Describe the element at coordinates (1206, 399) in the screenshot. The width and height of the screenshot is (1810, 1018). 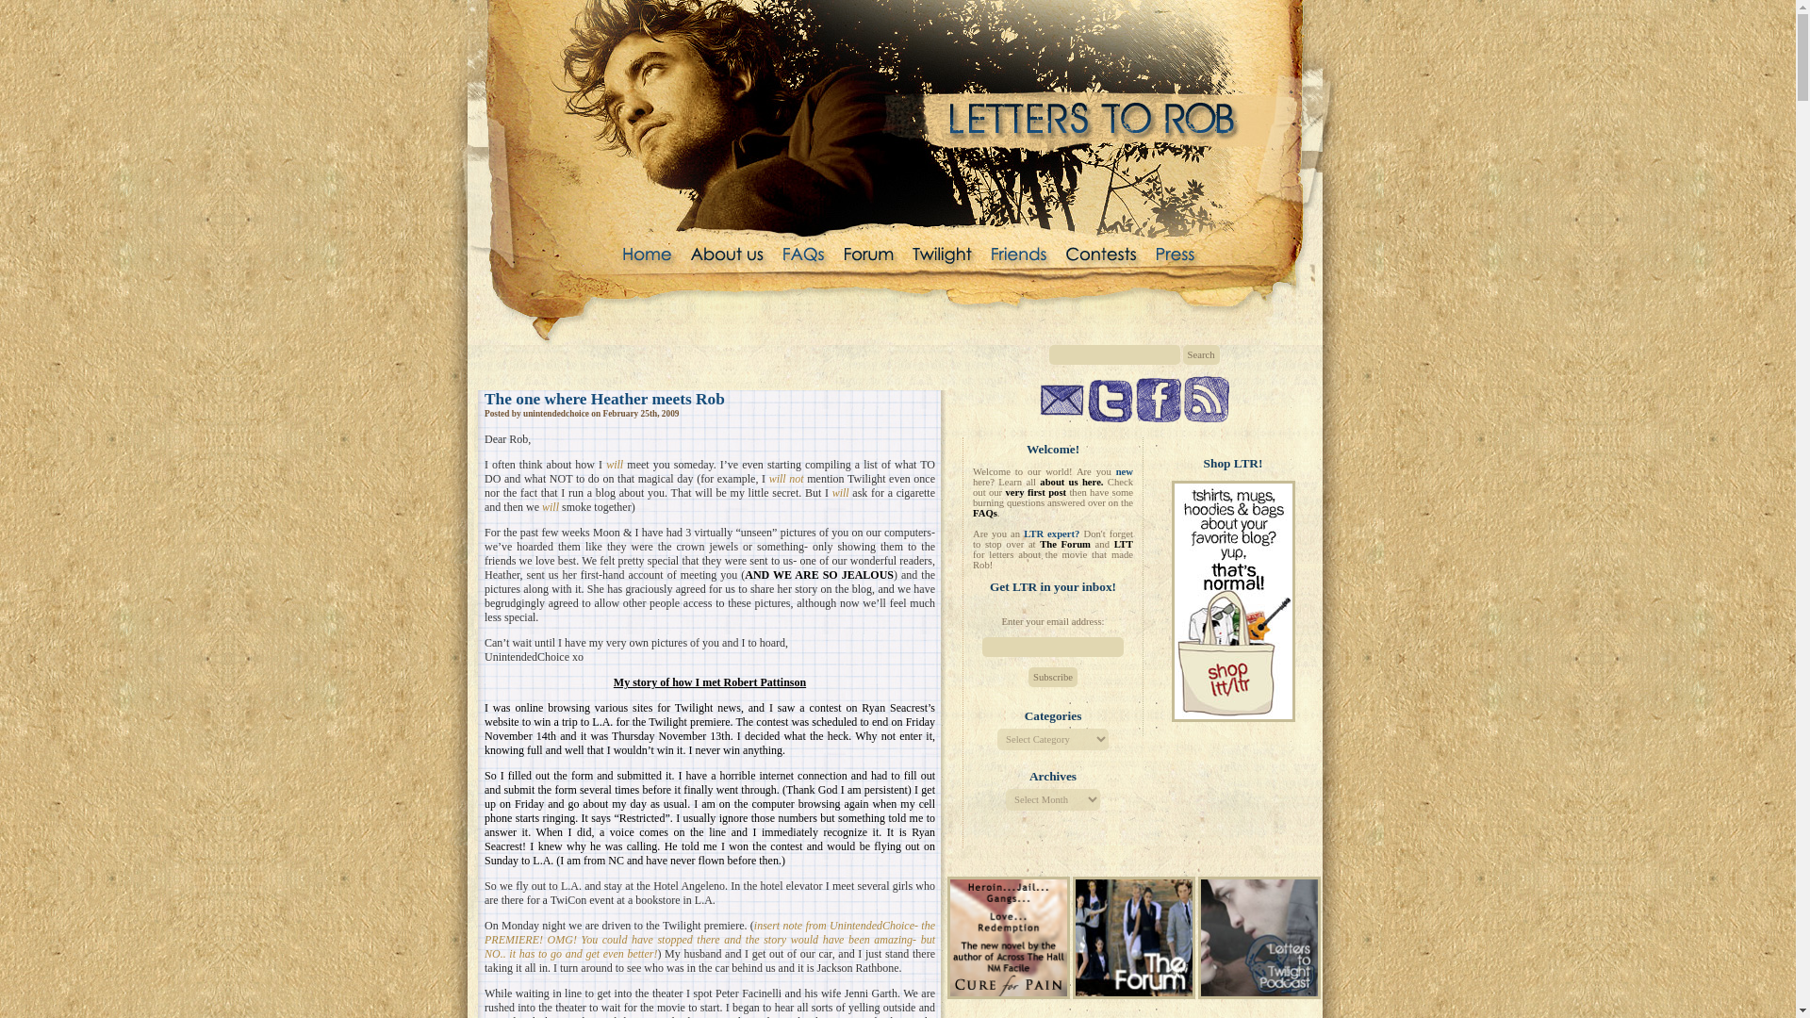
I see `Subscribe to our posts!` at that location.